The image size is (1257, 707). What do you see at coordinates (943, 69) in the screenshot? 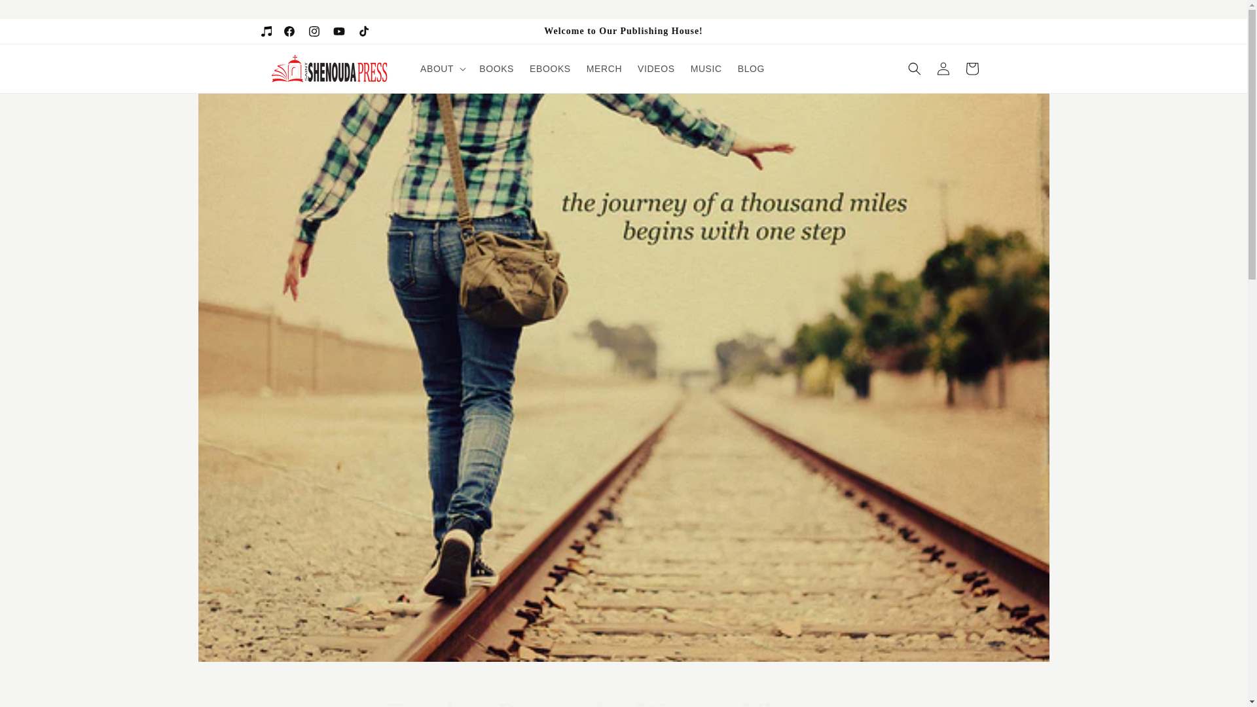
I see `Log in` at bounding box center [943, 69].